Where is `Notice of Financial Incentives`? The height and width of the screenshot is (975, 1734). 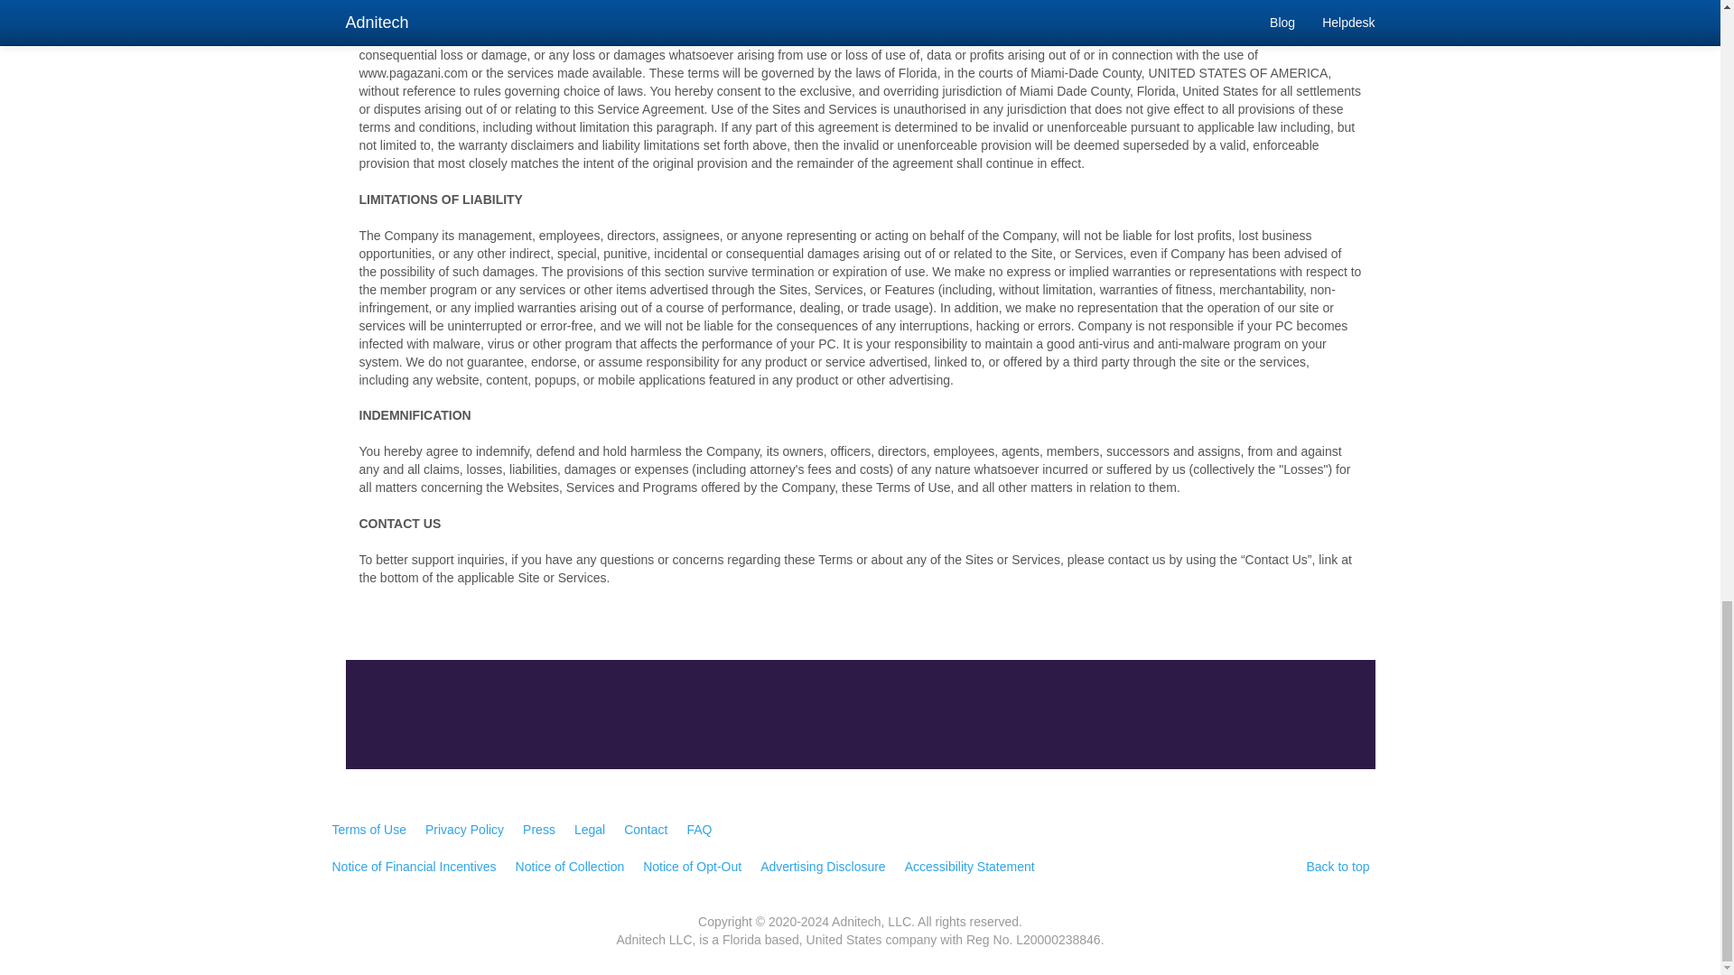
Notice of Financial Incentives is located at coordinates (414, 867).